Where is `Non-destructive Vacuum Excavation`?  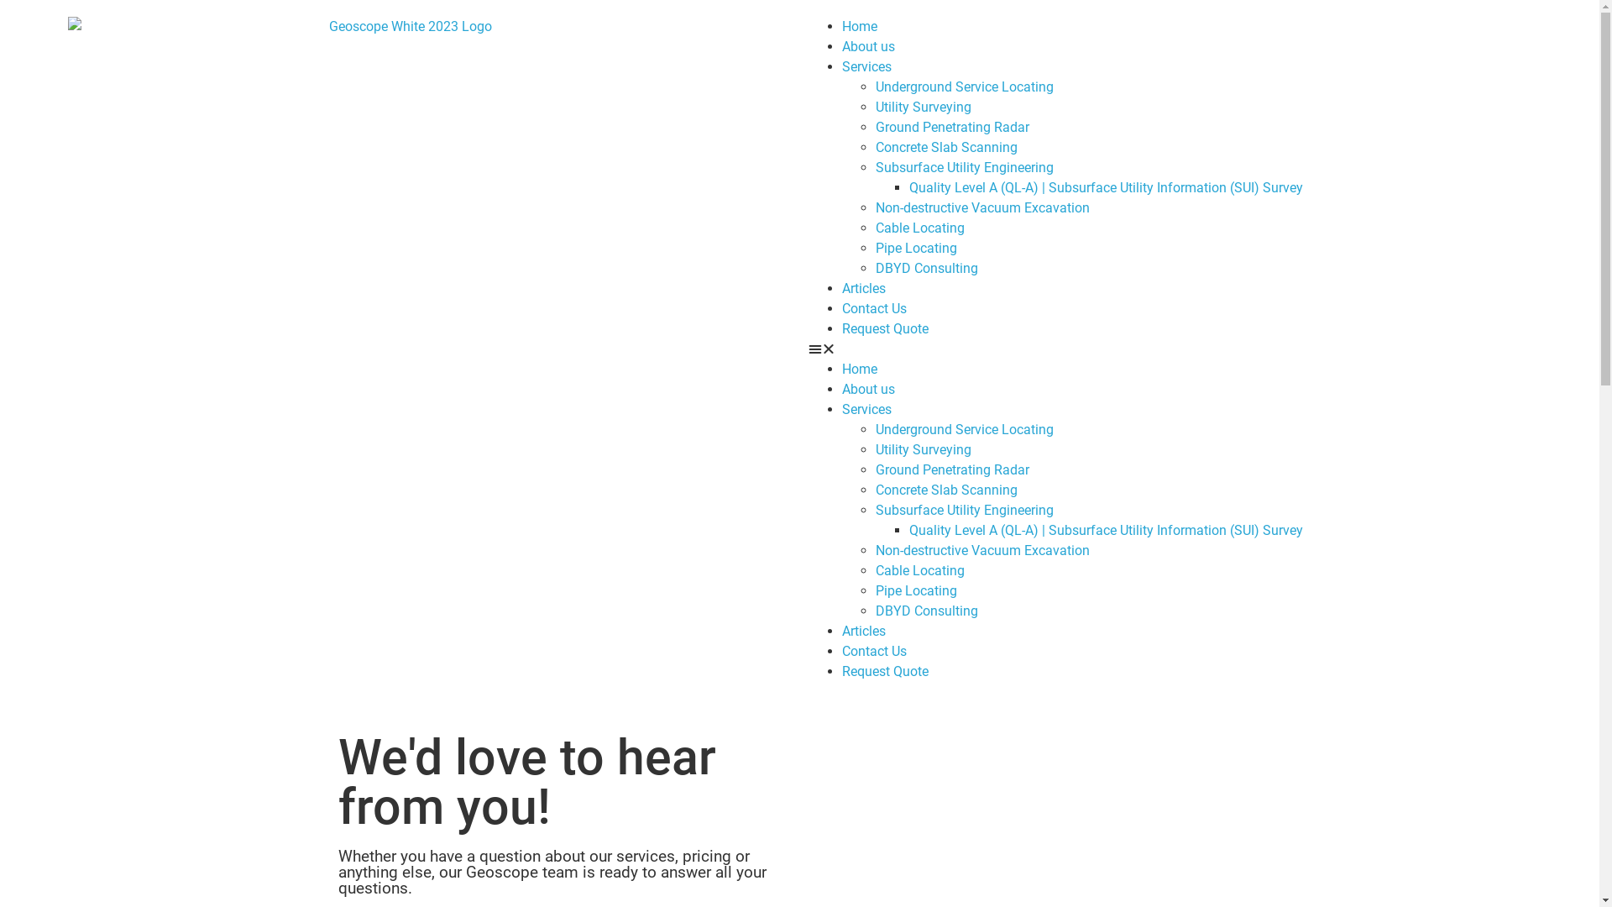
Non-destructive Vacuum Excavation is located at coordinates (982, 208).